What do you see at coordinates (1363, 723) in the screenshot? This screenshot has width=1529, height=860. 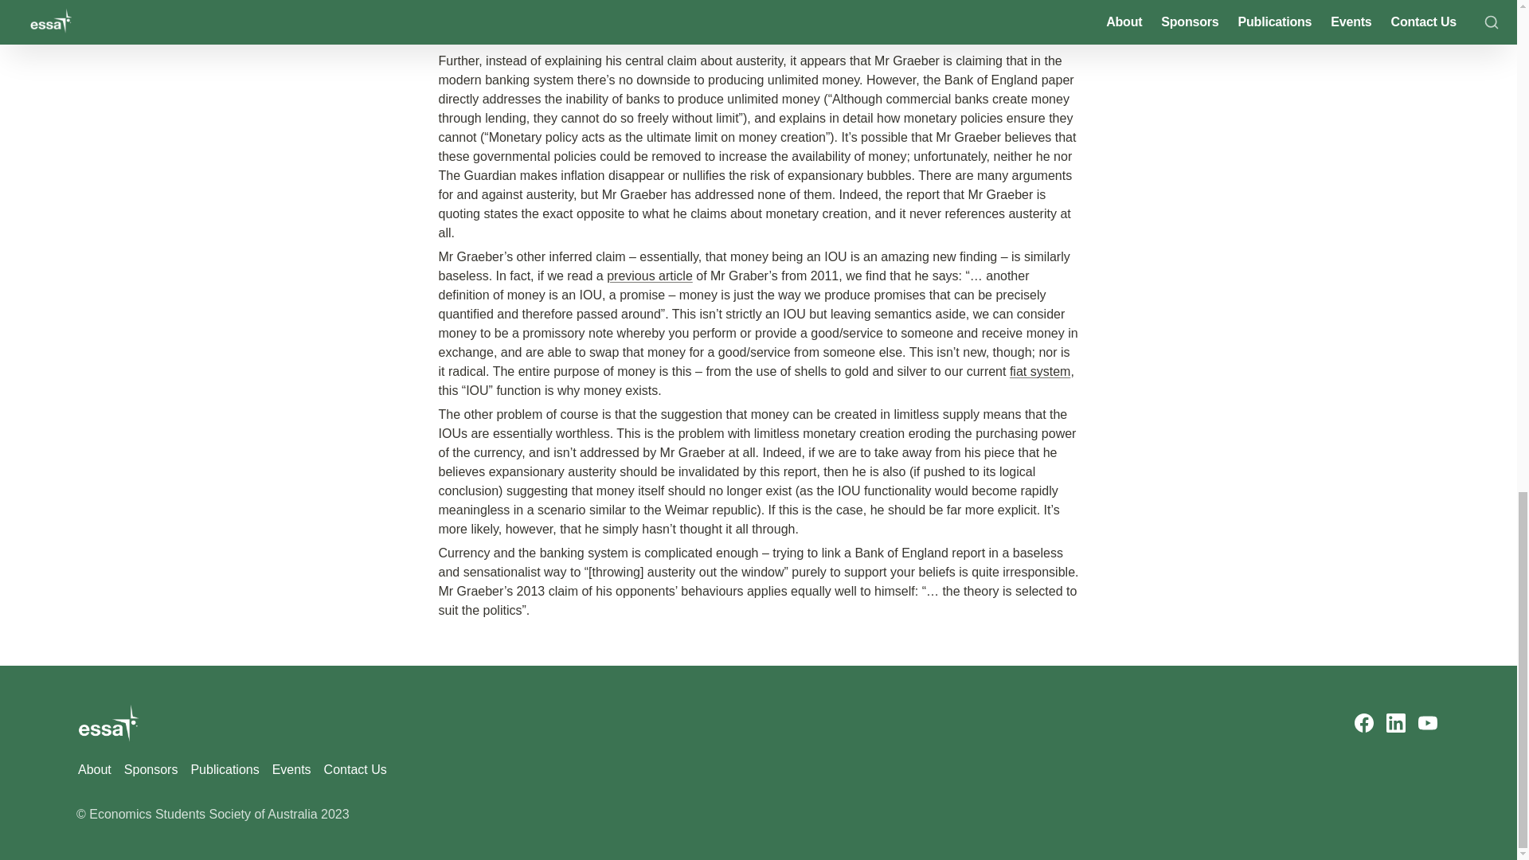 I see `Facebook` at bounding box center [1363, 723].